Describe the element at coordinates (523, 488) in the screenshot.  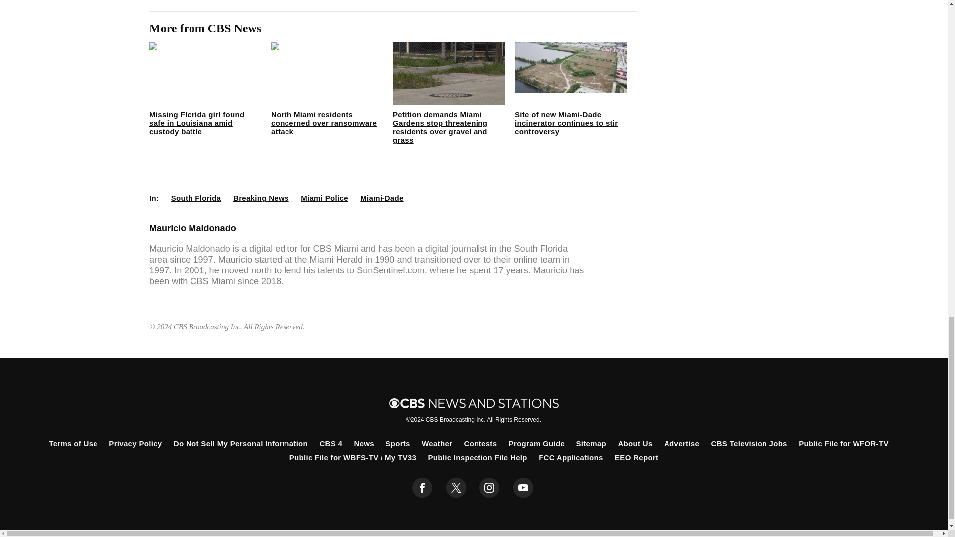
I see `youtube` at that location.